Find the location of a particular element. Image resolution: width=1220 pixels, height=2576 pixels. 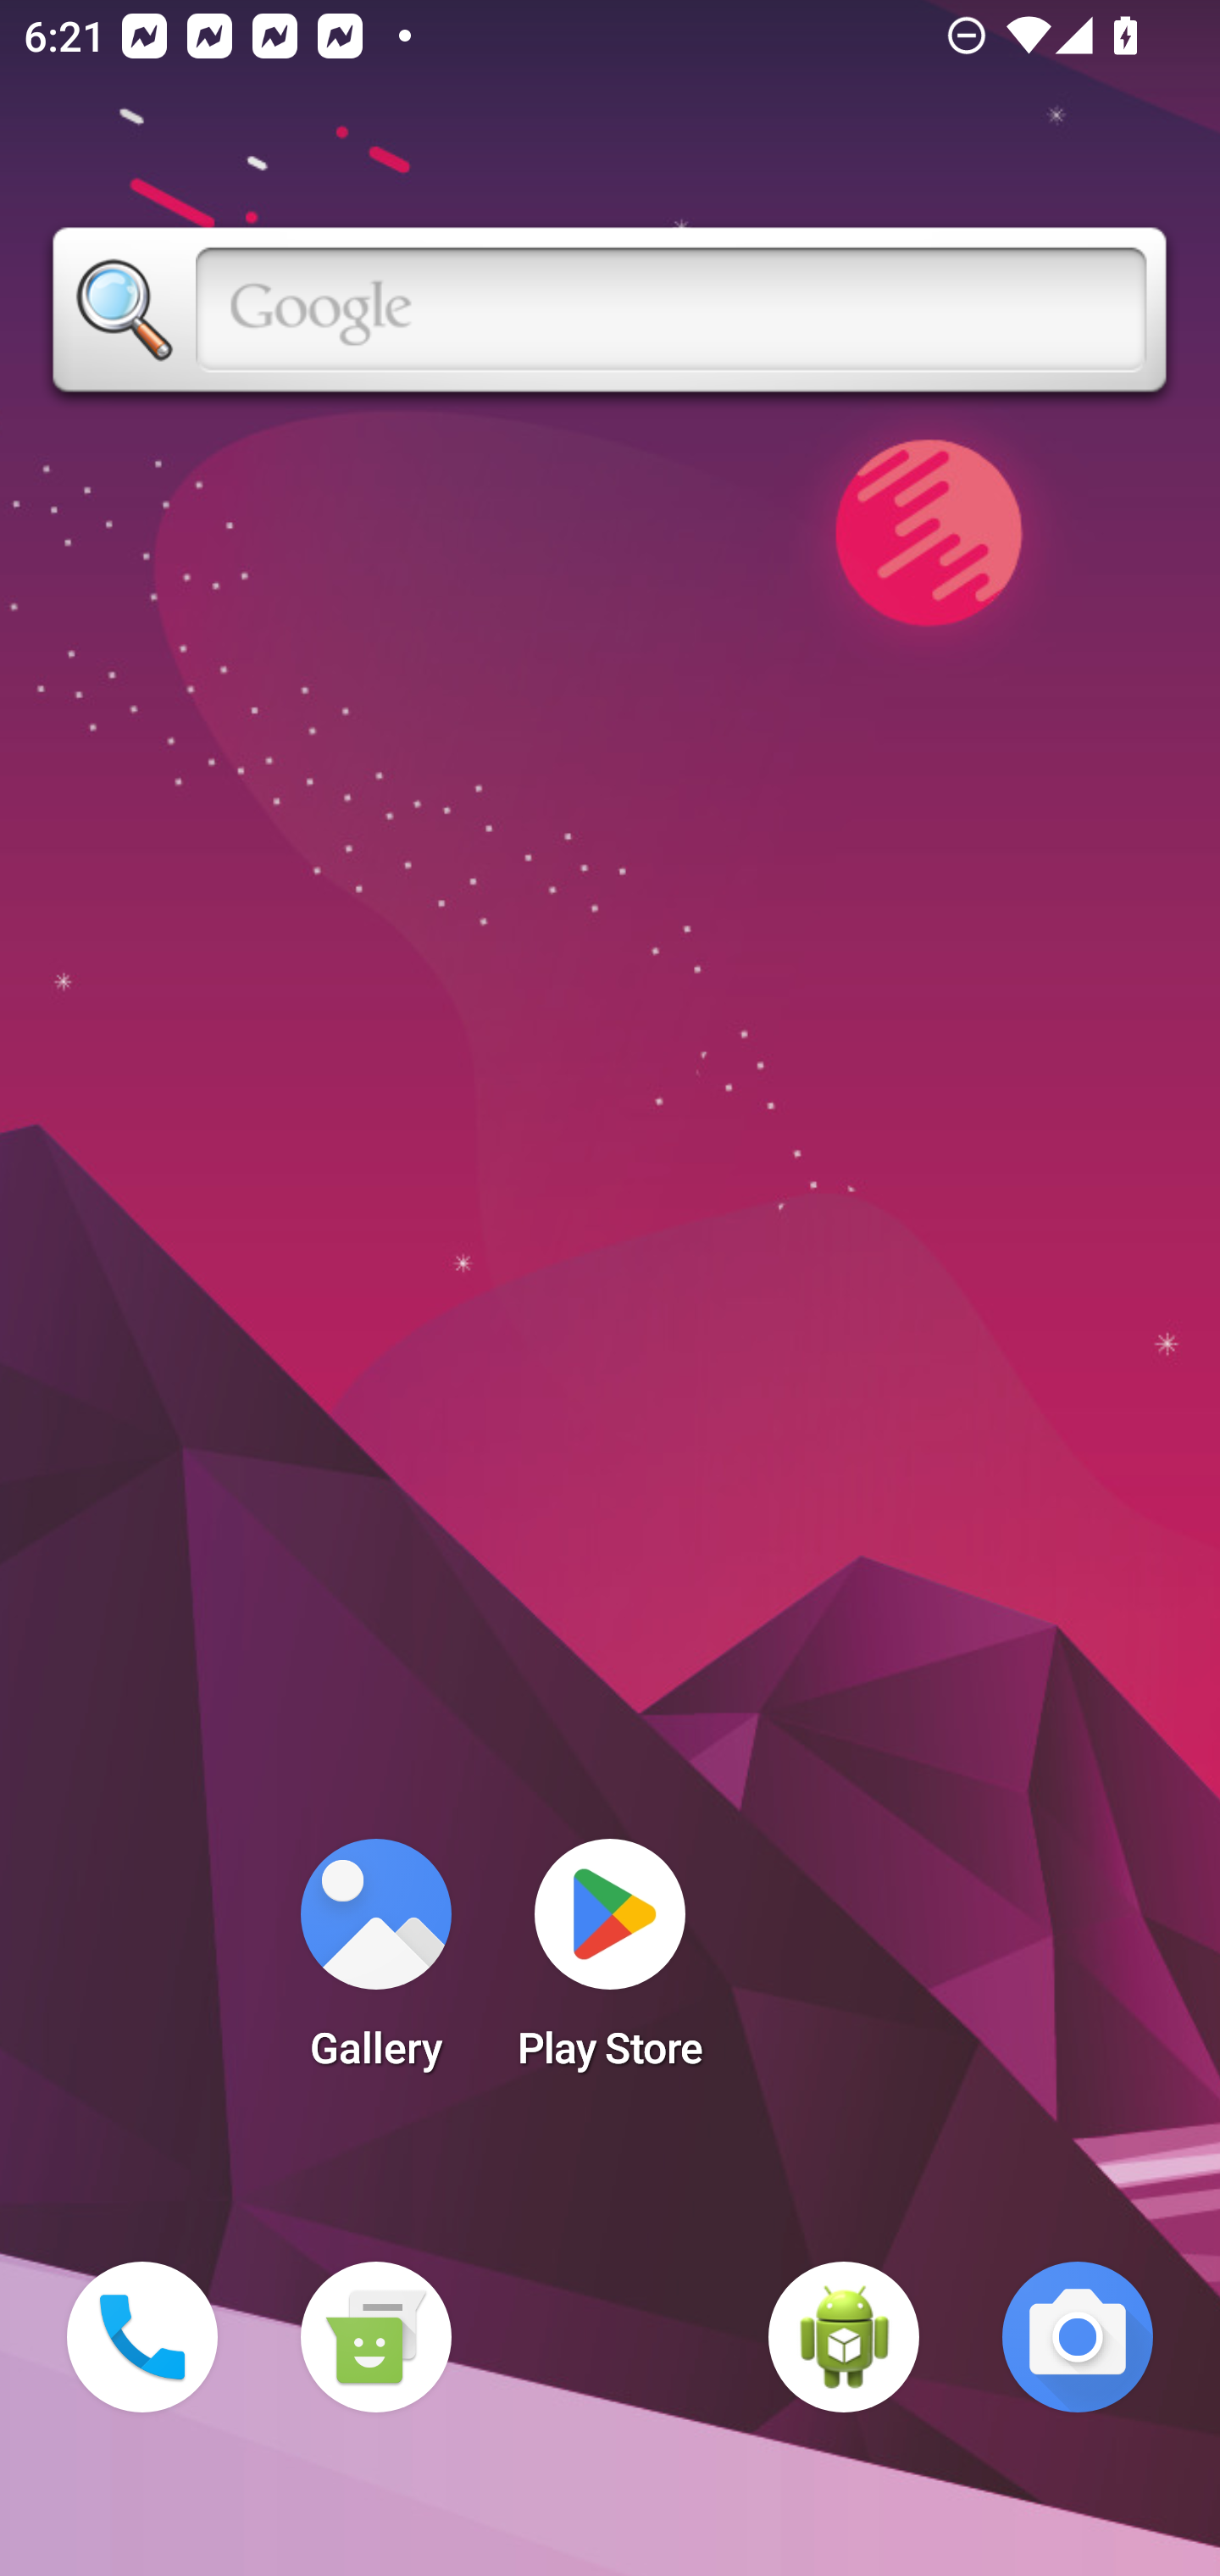

Phone is located at coordinates (142, 2337).